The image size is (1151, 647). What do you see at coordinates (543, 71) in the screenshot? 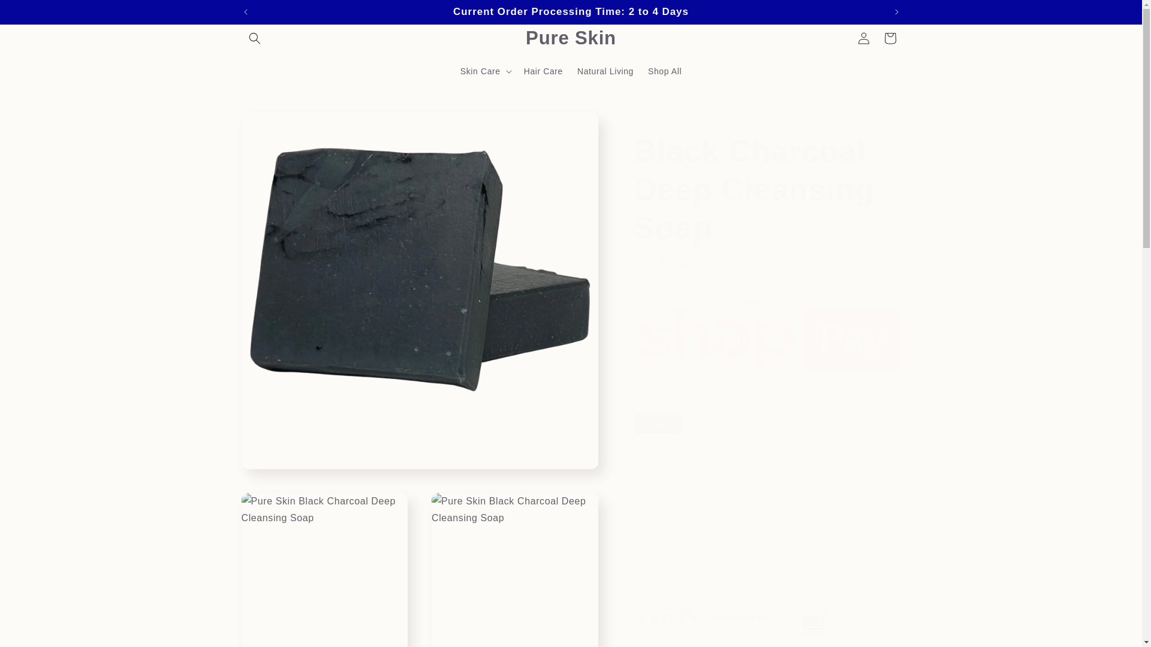
I see `Hair Care` at bounding box center [543, 71].